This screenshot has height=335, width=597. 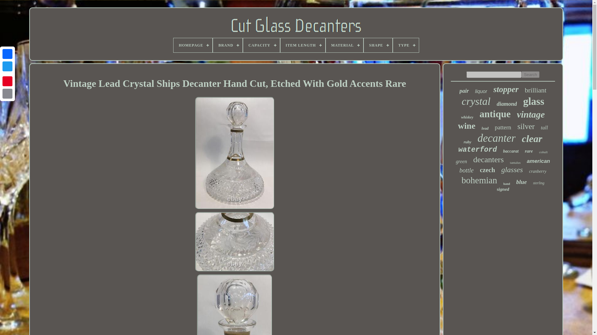 I want to click on Search, so click(x=530, y=74).